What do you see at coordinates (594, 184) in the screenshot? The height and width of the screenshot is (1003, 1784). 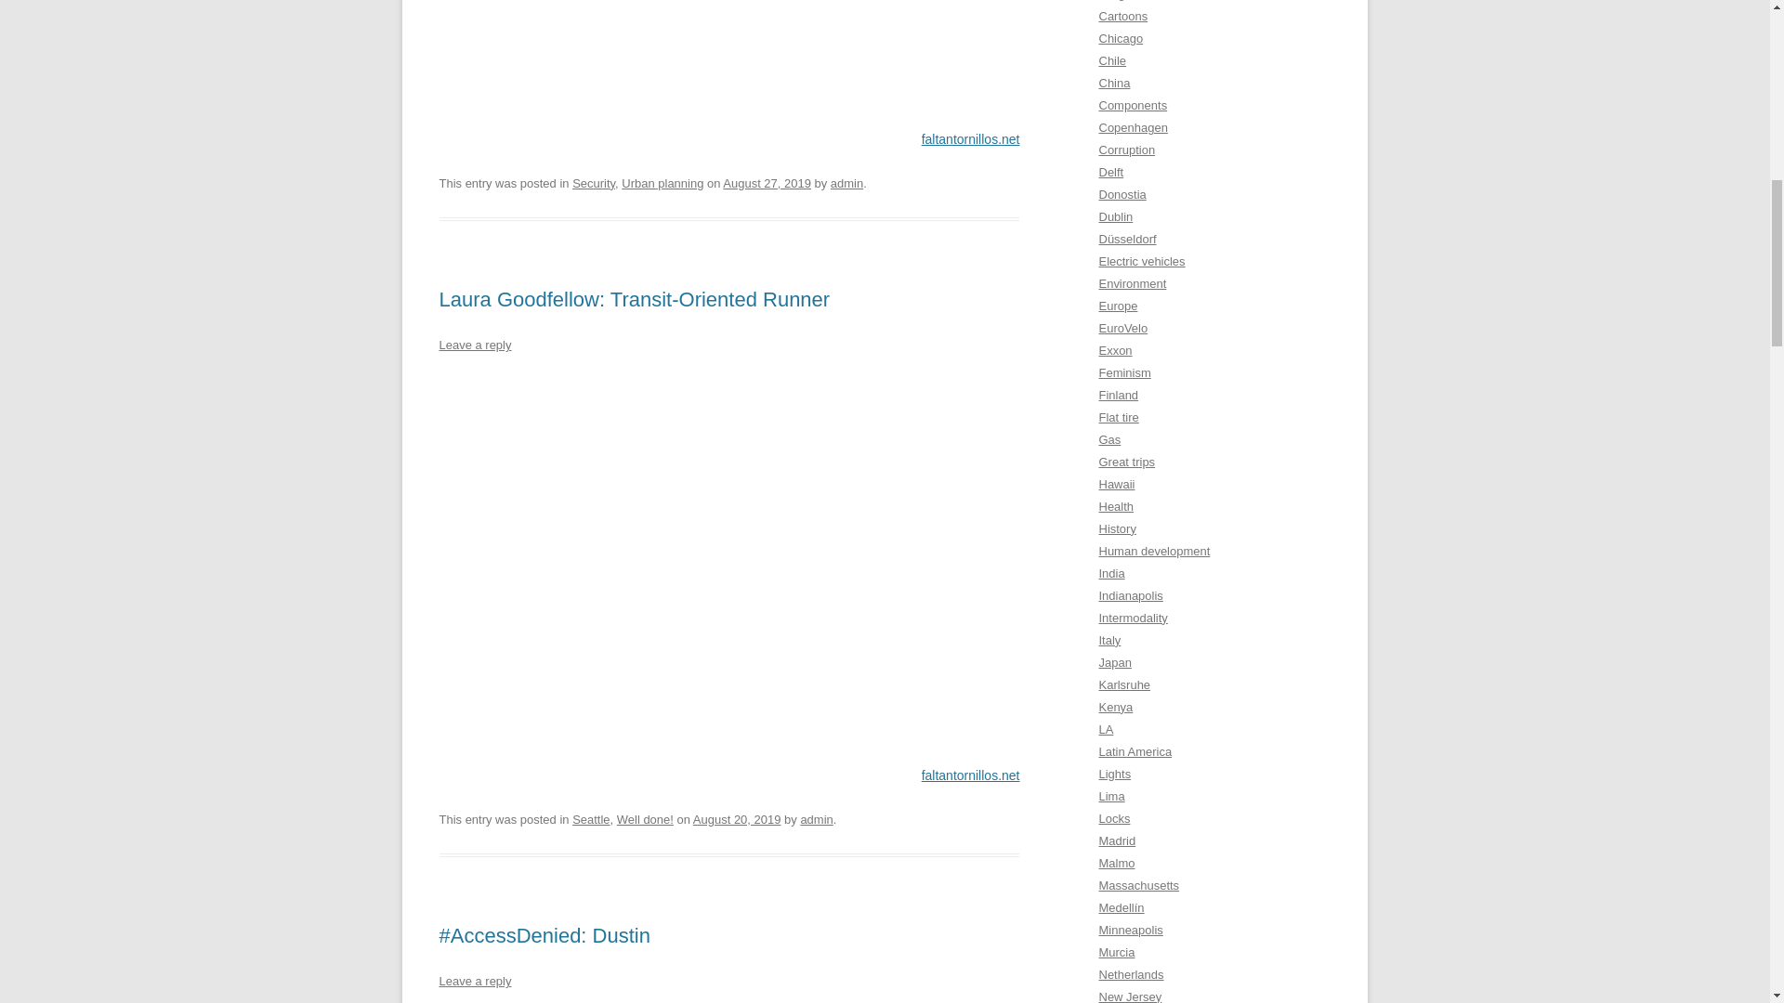 I see `Security` at bounding box center [594, 184].